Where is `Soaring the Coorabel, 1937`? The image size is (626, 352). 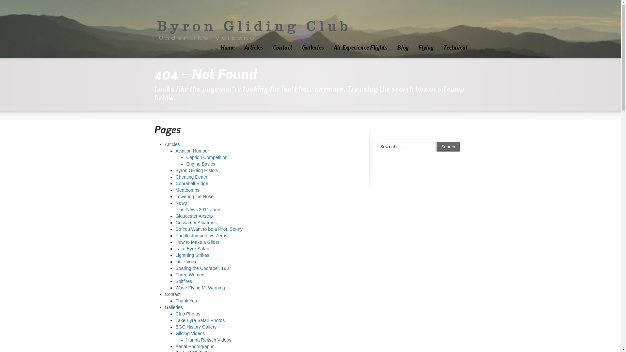
Soaring the Coorabel, 1937 is located at coordinates (203, 268).